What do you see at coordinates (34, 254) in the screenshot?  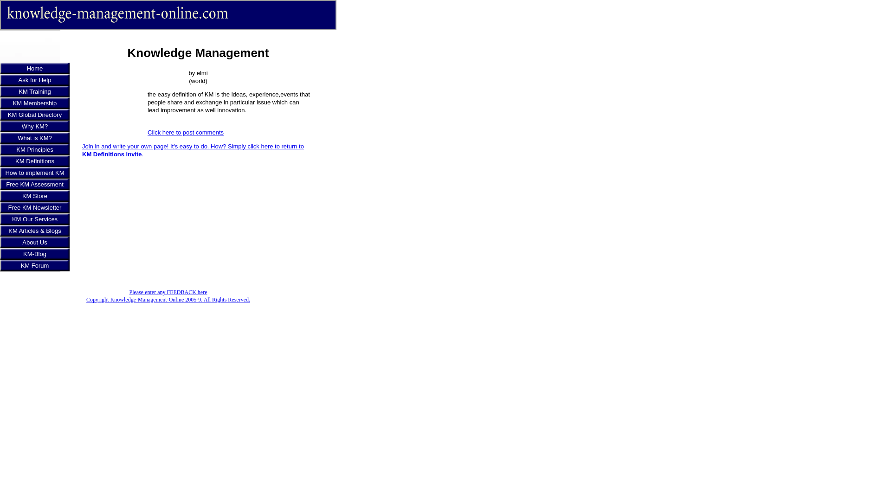 I see `KM-Blog` at bounding box center [34, 254].